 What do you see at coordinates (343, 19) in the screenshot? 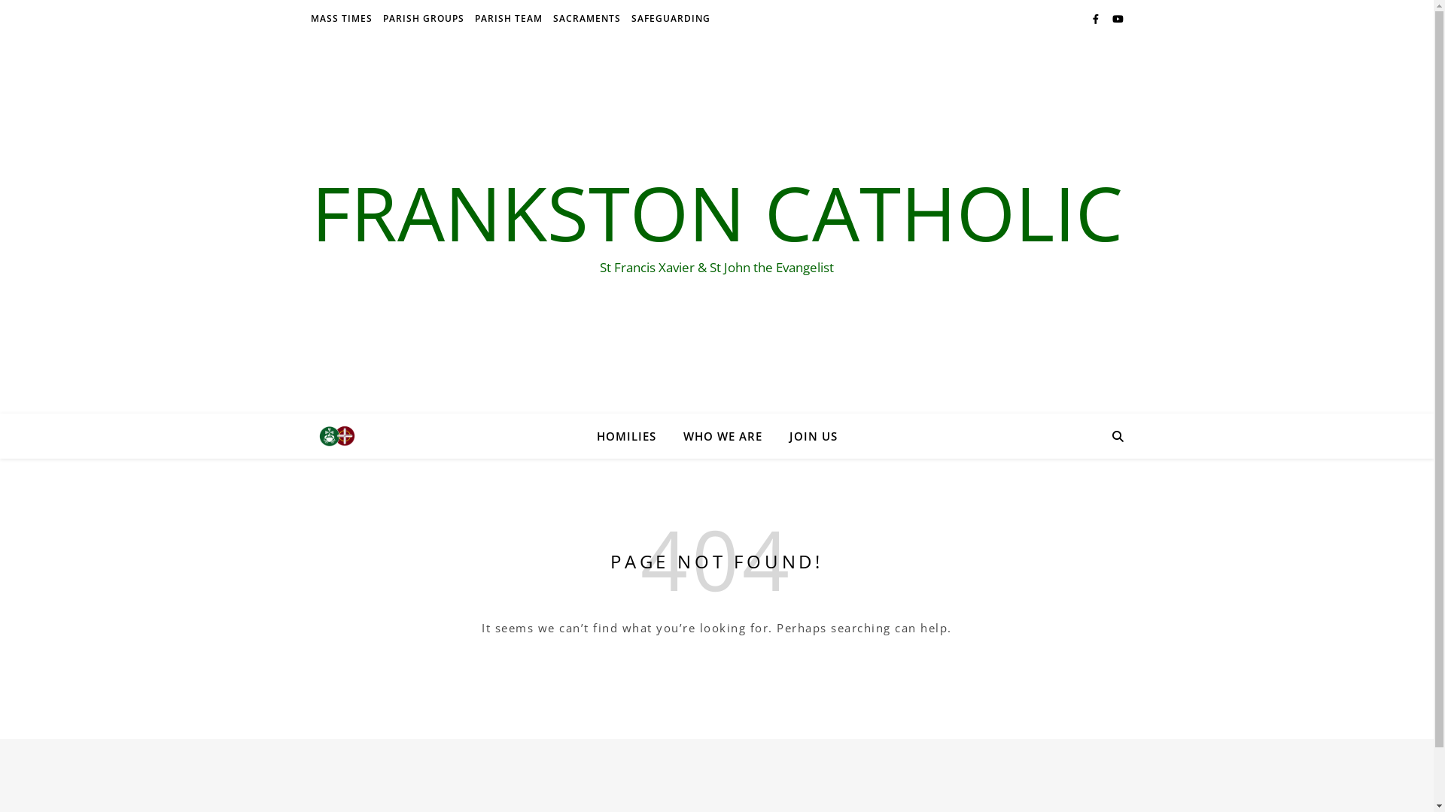
I see `MASS TIMES` at bounding box center [343, 19].